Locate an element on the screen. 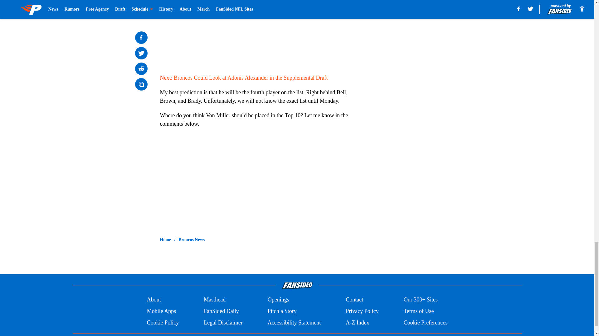  Broncos News is located at coordinates (192, 240).